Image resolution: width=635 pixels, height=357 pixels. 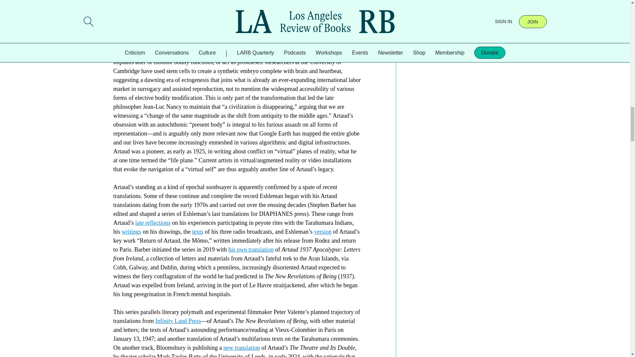 I want to click on Infinity Land Press, so click(x=178, y=321).